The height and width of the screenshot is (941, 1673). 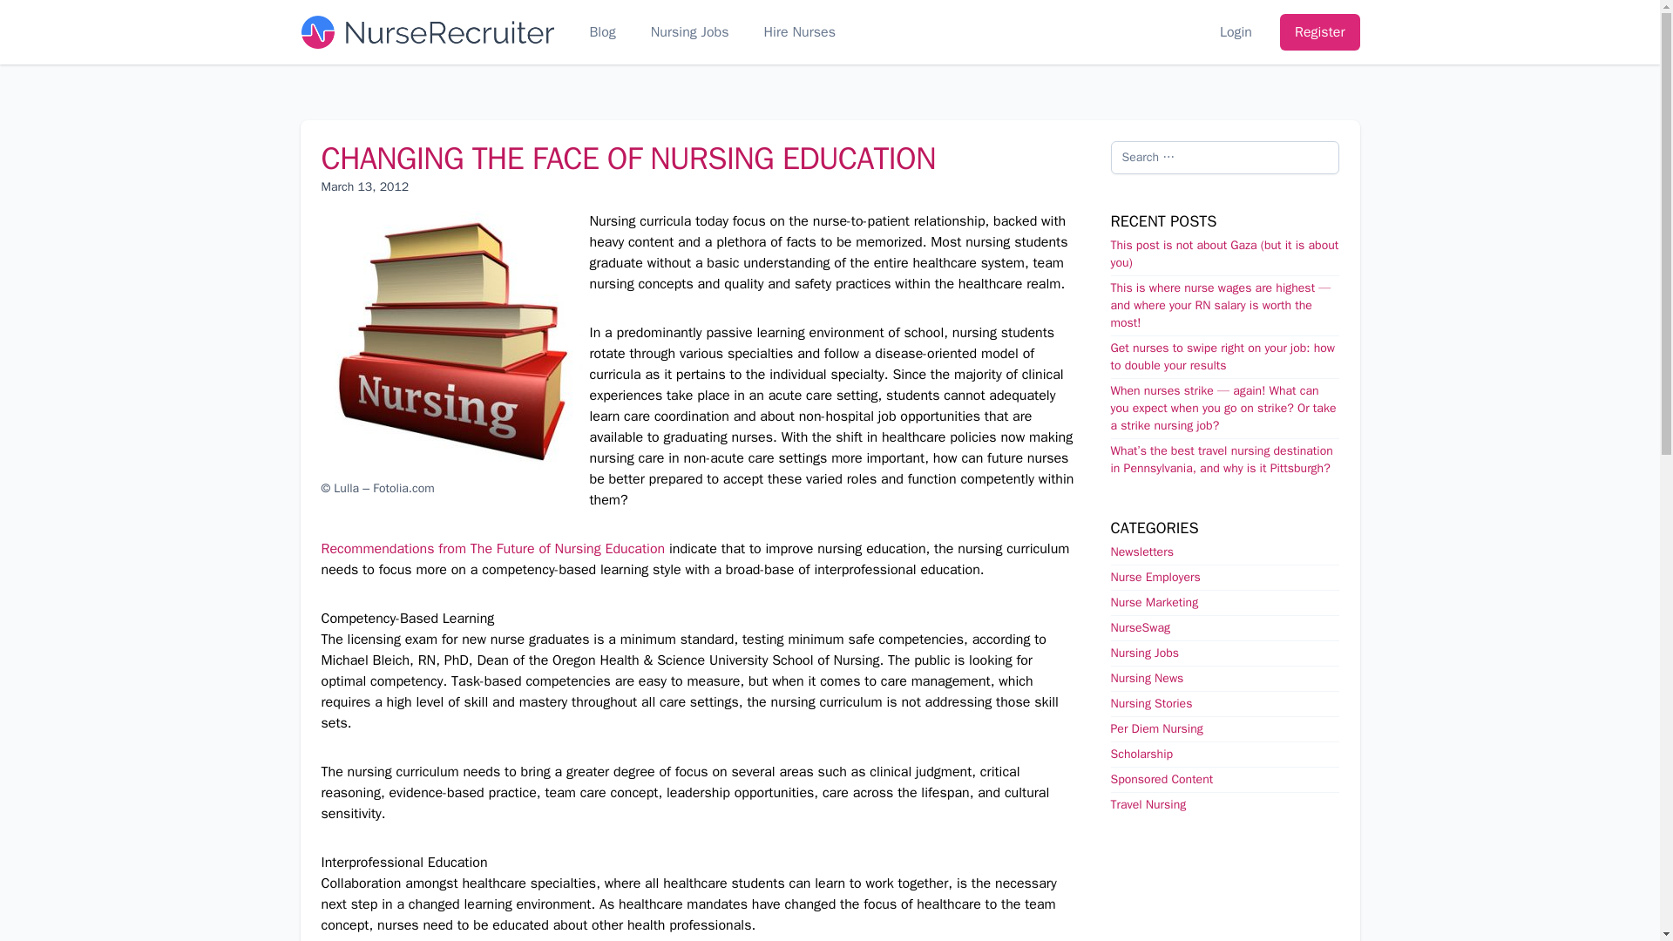 I want to click on Recommendations from The Future of Nursing Education, so click(x=492, y=549).